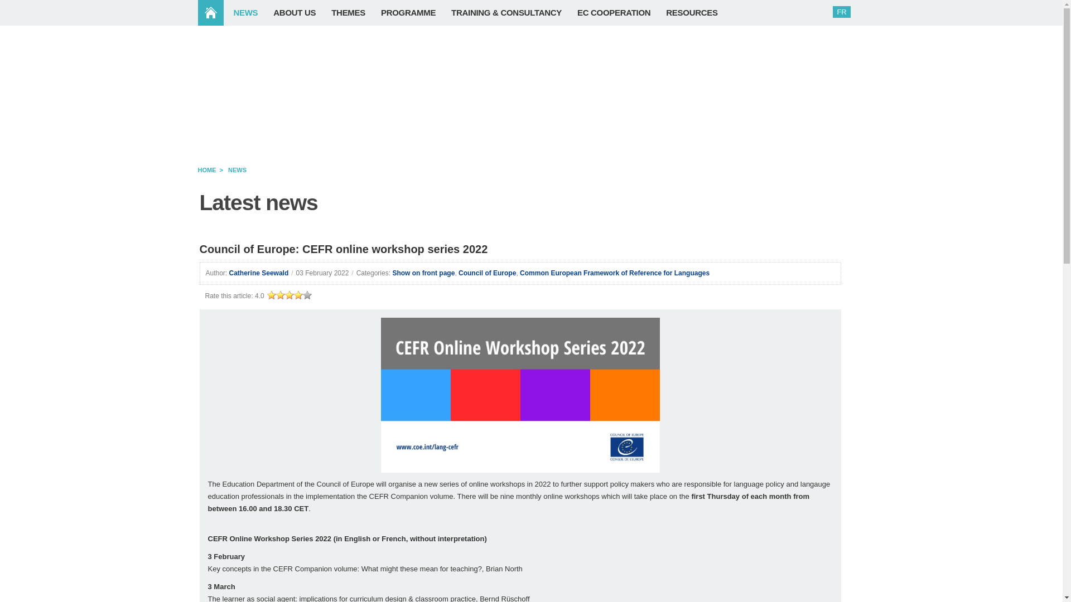 The image size is (1071, 602). Describe the element at coordinates (215, 13) in the screenshot. I see `HOME` at that location.